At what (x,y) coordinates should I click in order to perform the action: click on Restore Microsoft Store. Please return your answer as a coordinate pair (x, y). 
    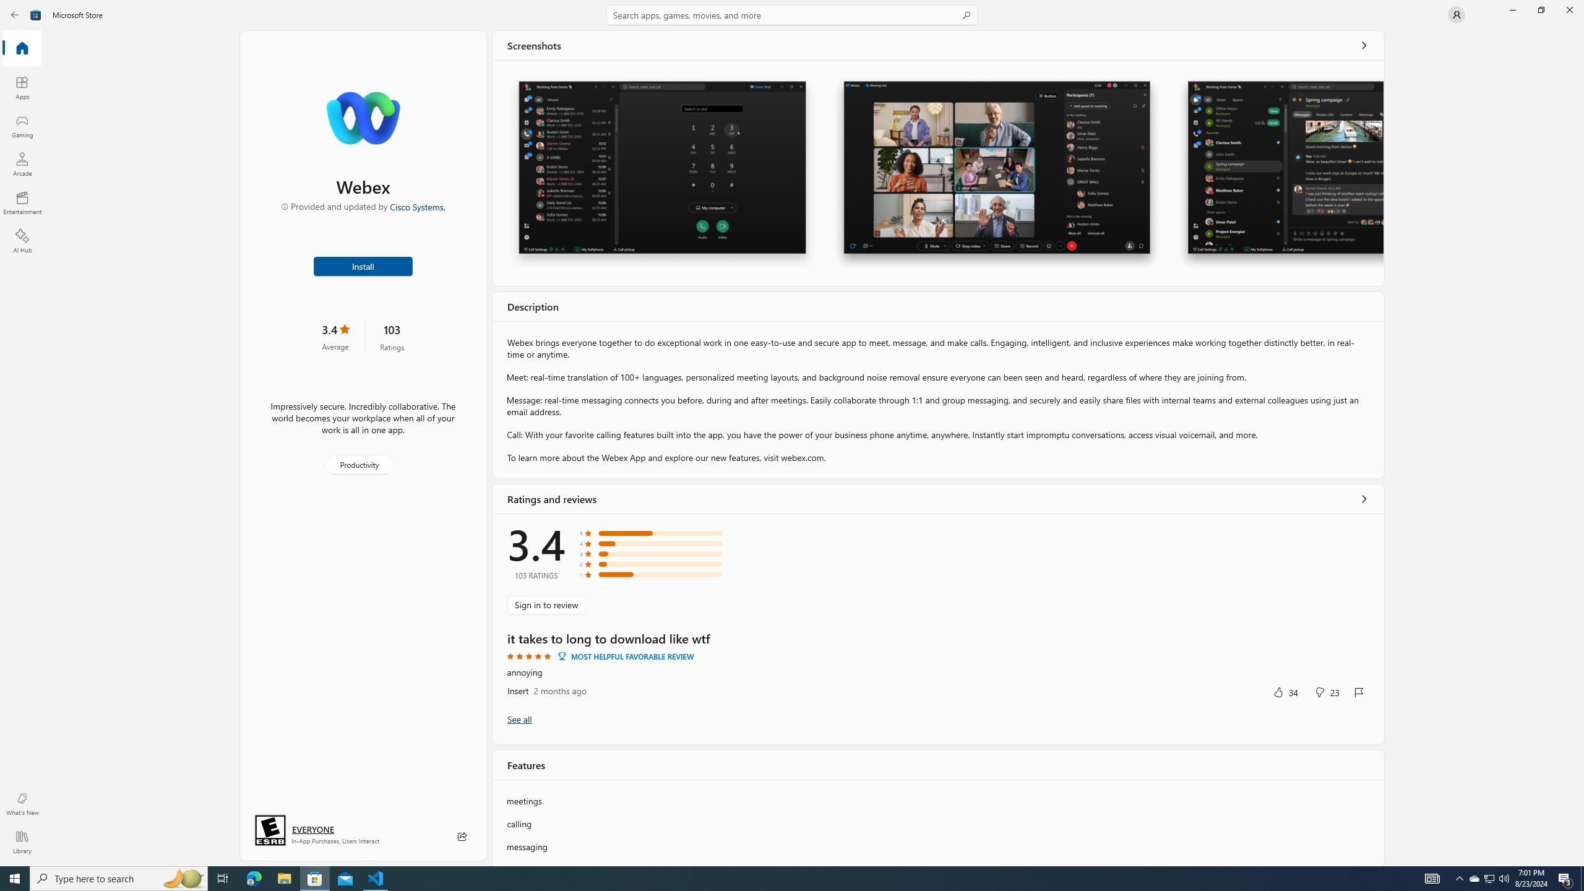
    Looking at the image, I should click on (1541, 10).